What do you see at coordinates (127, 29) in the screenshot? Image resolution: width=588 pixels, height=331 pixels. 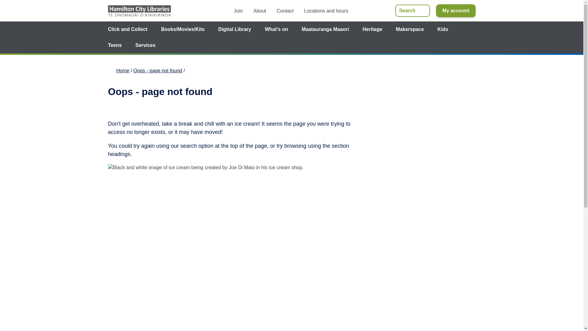 I see `Click and Collect` at bounding box center [127, 29].